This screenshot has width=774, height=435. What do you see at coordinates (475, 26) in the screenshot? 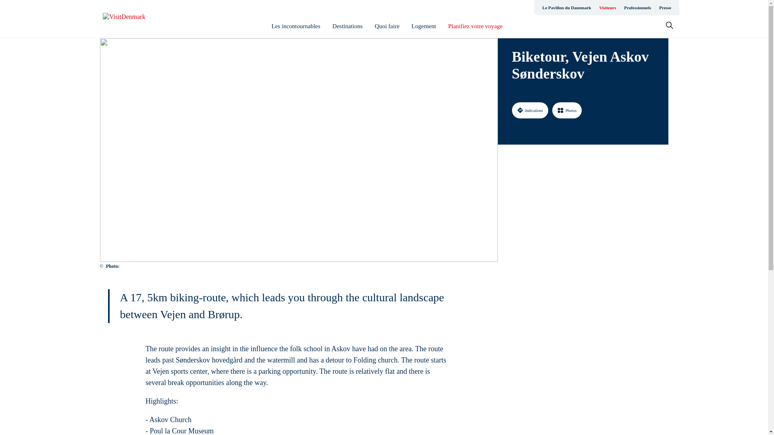
I see `Planifiez votre voyage` at bounding box center [475, 26].